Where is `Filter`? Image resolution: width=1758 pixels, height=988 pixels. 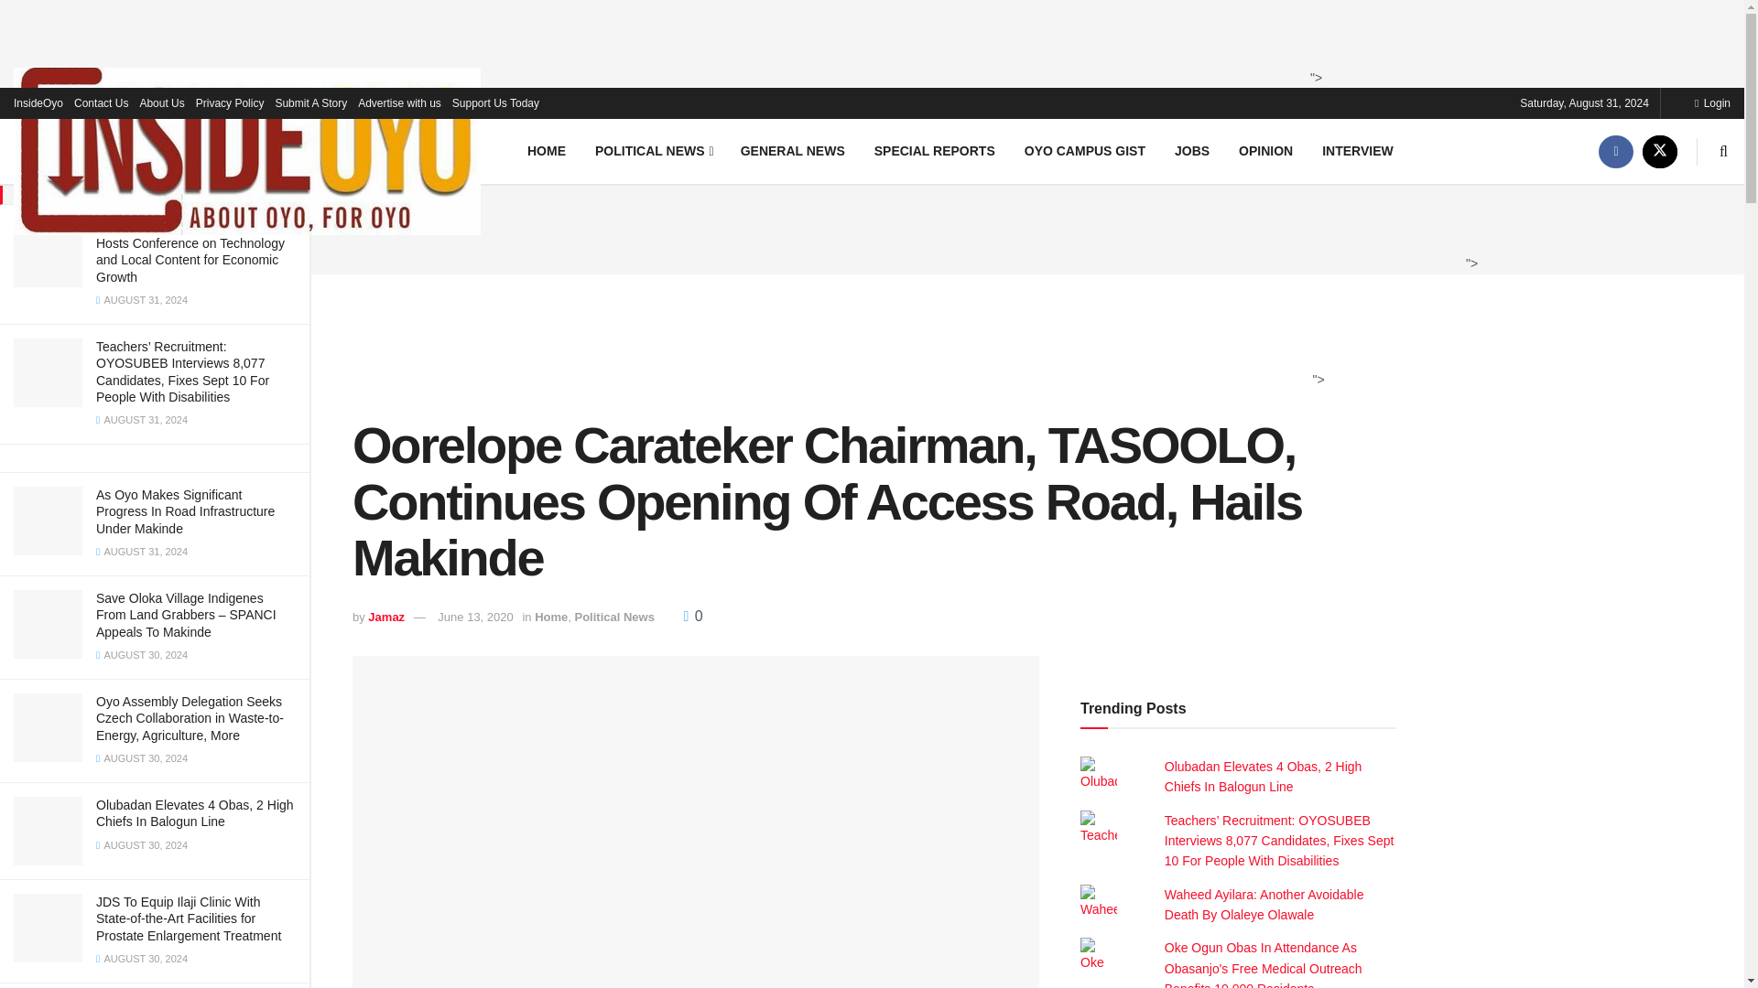
Filter is located at coordinates (275, 16).